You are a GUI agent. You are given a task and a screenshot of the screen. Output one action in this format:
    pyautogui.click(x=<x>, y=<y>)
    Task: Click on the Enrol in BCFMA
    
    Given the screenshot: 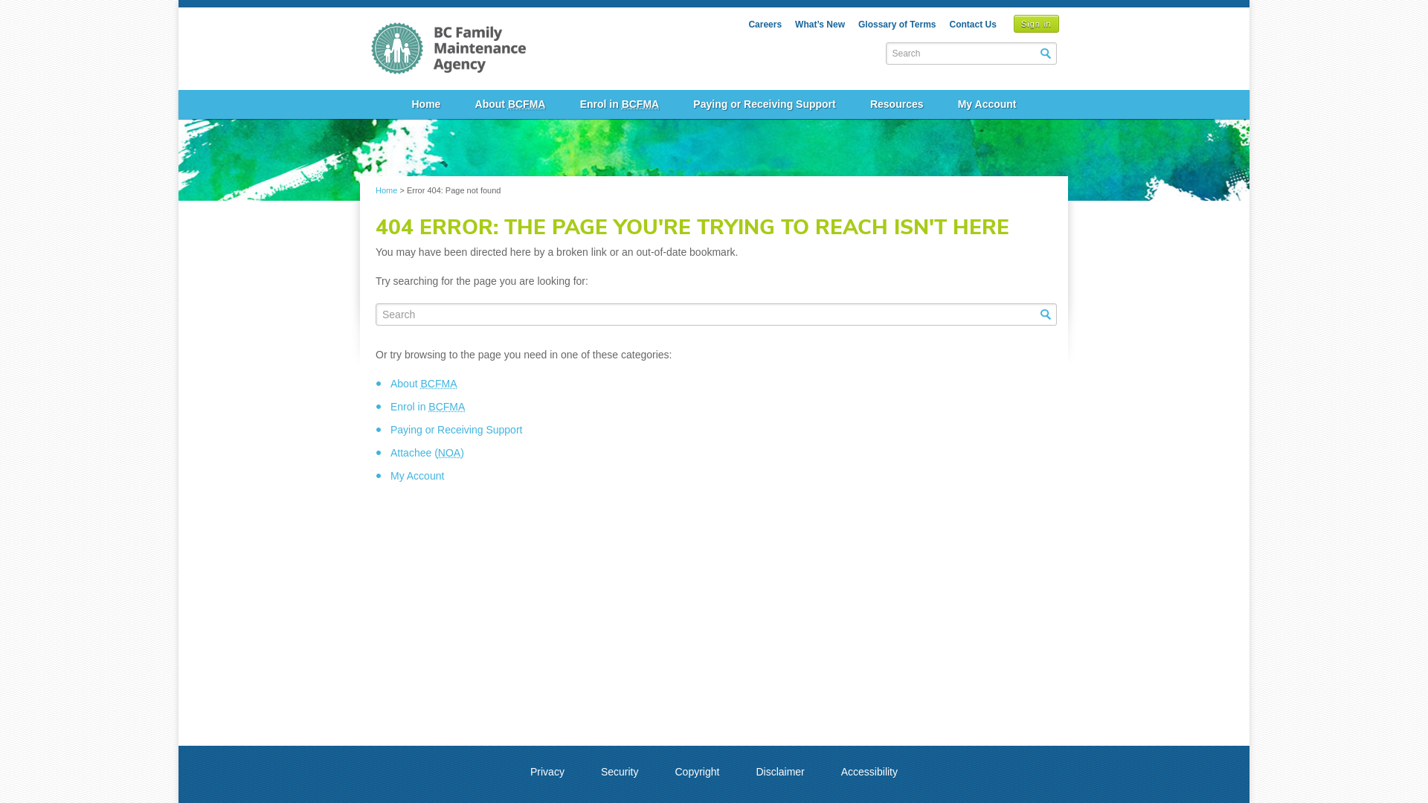 What is the action you would take?
    pyautogui.click(x=428, y=407)
    